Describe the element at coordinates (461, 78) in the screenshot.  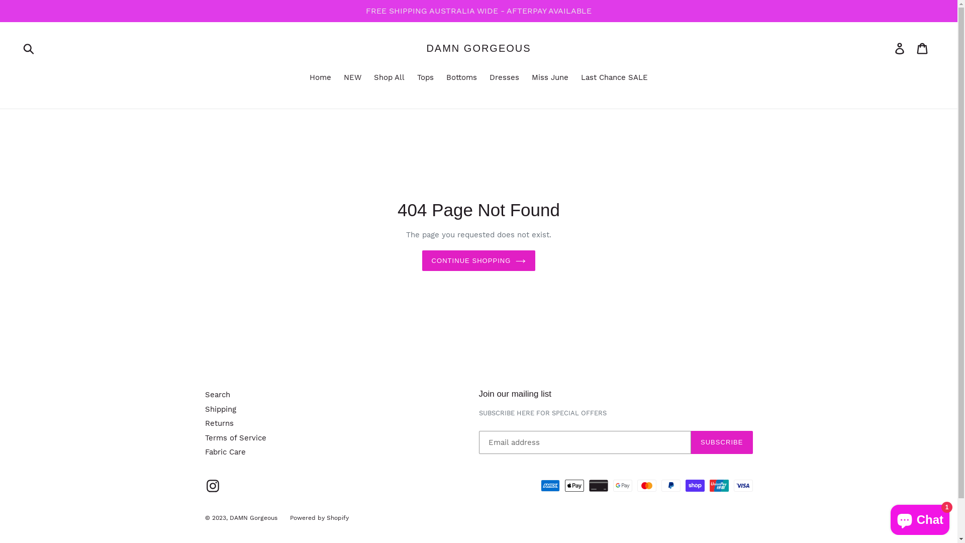
I see `Bottoms` at that location.